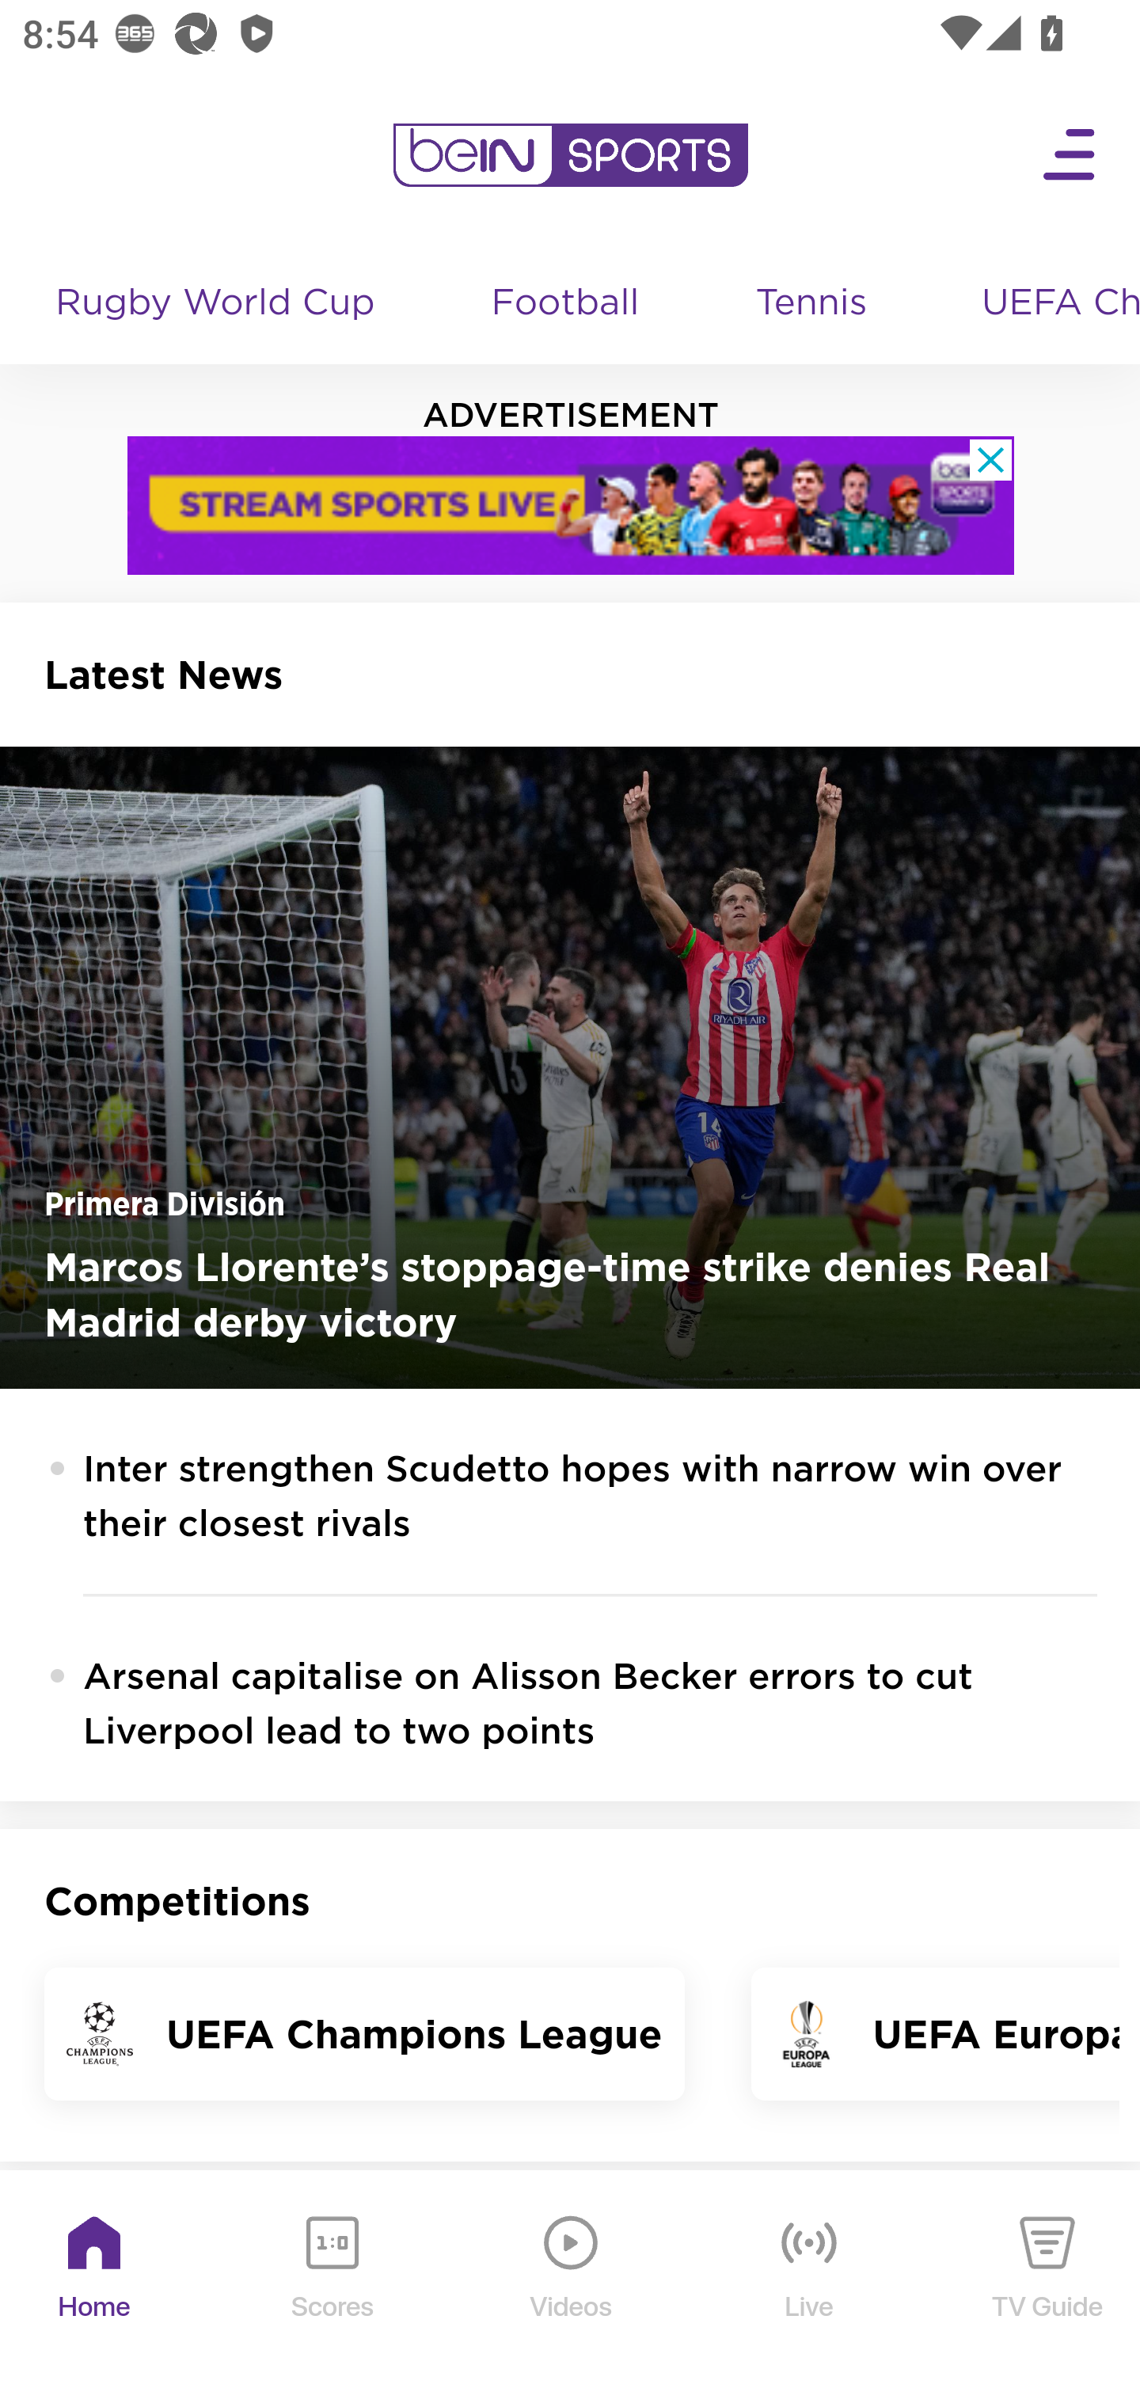 Image resolution: width=1140 pixels, height=2407 pixels. What do you see at coordinates (332, 2290) in the screenshot?
I see `Scores Scores Icon Scores` at bounding box center [332, 2290].